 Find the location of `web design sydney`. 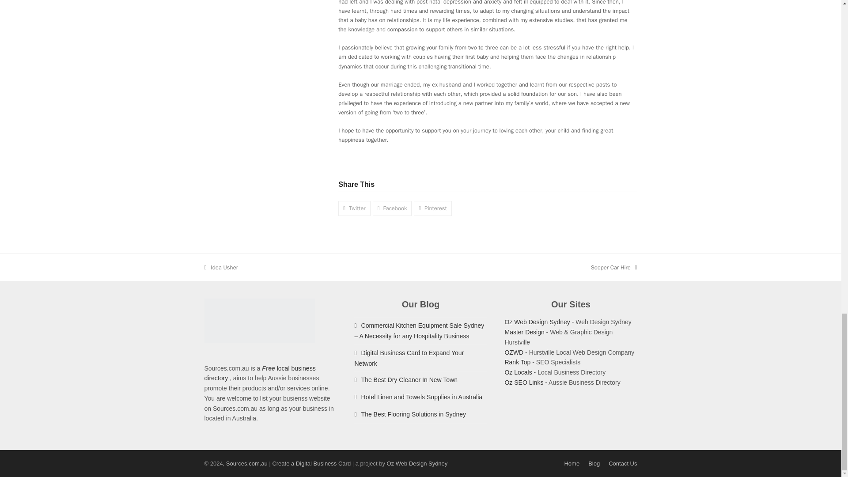

web design sydney is located at coordinates (409, 358).